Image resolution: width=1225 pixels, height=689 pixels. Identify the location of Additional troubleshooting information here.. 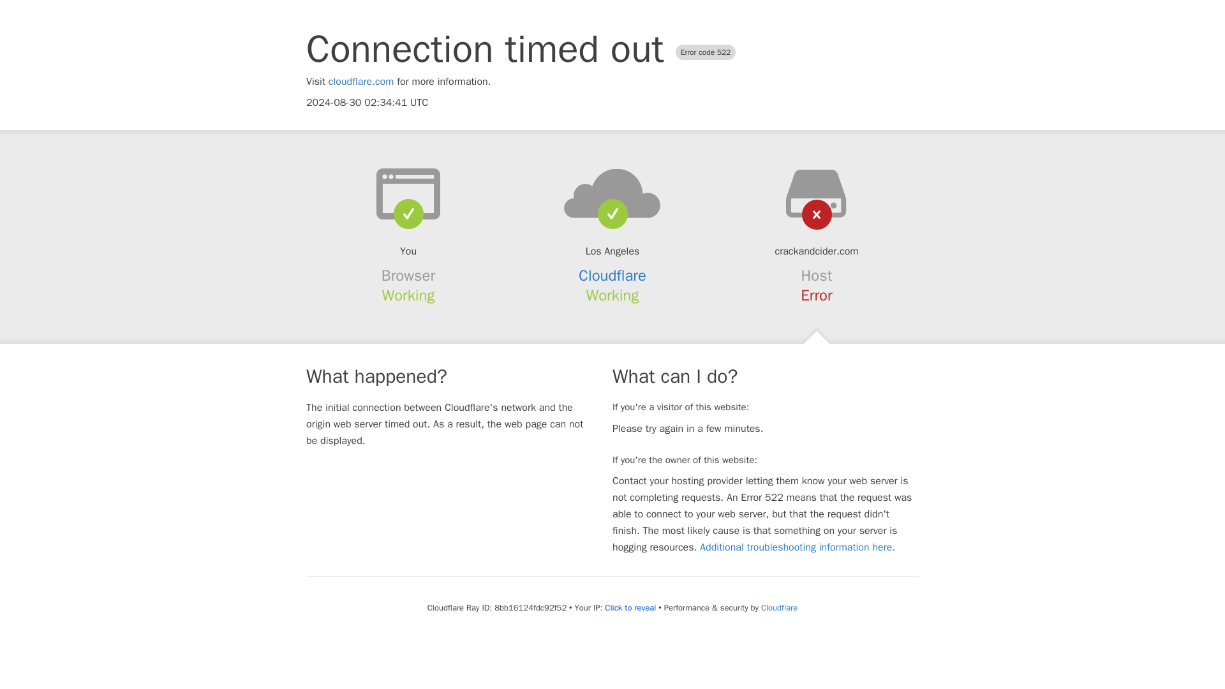
(798, 547).